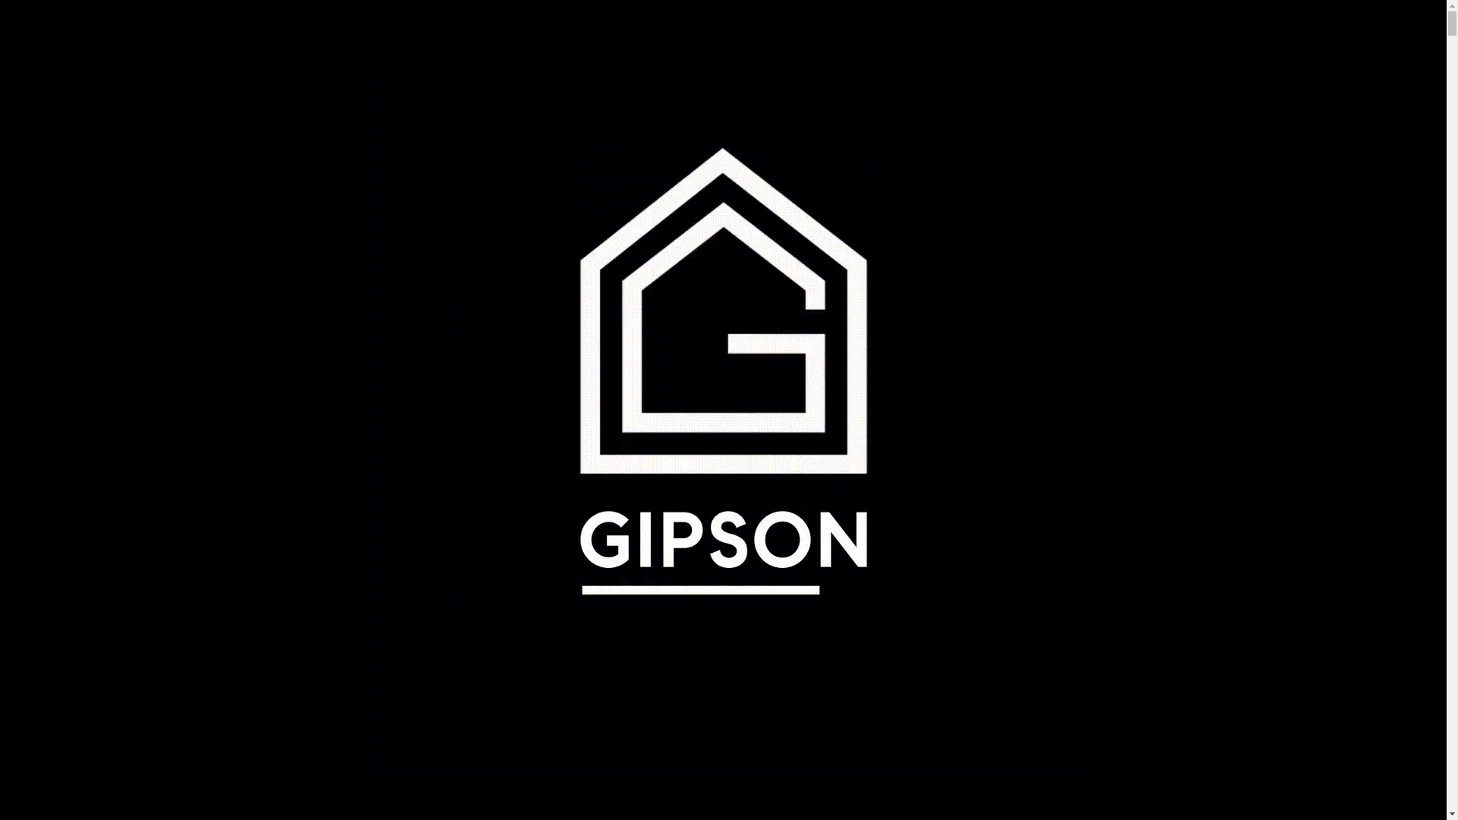 The height and width of the screenshot is (820, 1458). What do you see at coordinates (187, 36) in the screenshot?
I see `Menu` at bounding box center [187, 36].